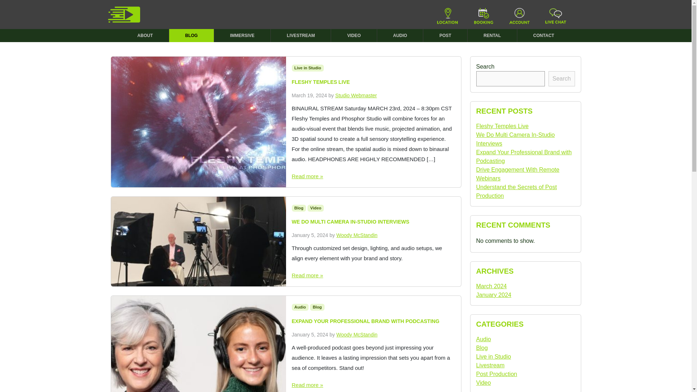 Image resolution: width=697 pixels, height=392 pixels. Describe the element at coordinates (145, 35) in the screenshot. I see `ABOUT` at that location.